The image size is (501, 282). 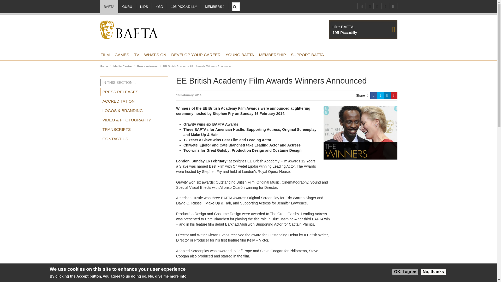 What do you see at coordinates (363, 30) in the screenshot?
I see `GURU` at bounding box center [363, 30].